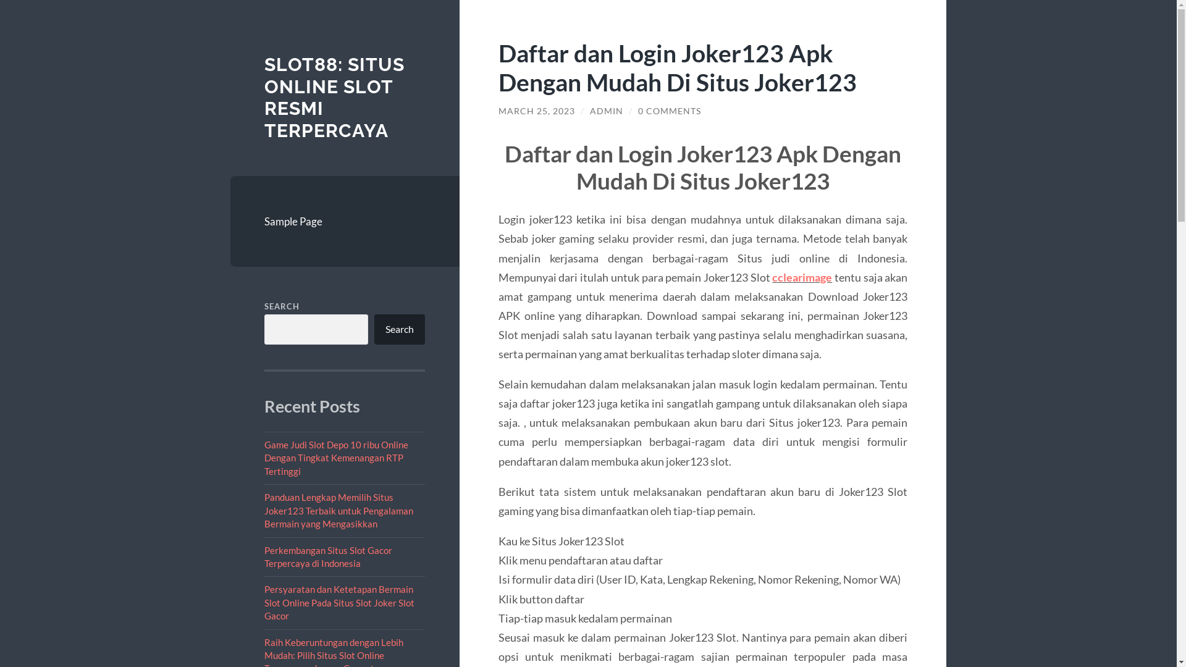  I want to click on SLOT88: SITUS ONLINE SLOT RESMI TERPERCAYA, so click(335, 98).